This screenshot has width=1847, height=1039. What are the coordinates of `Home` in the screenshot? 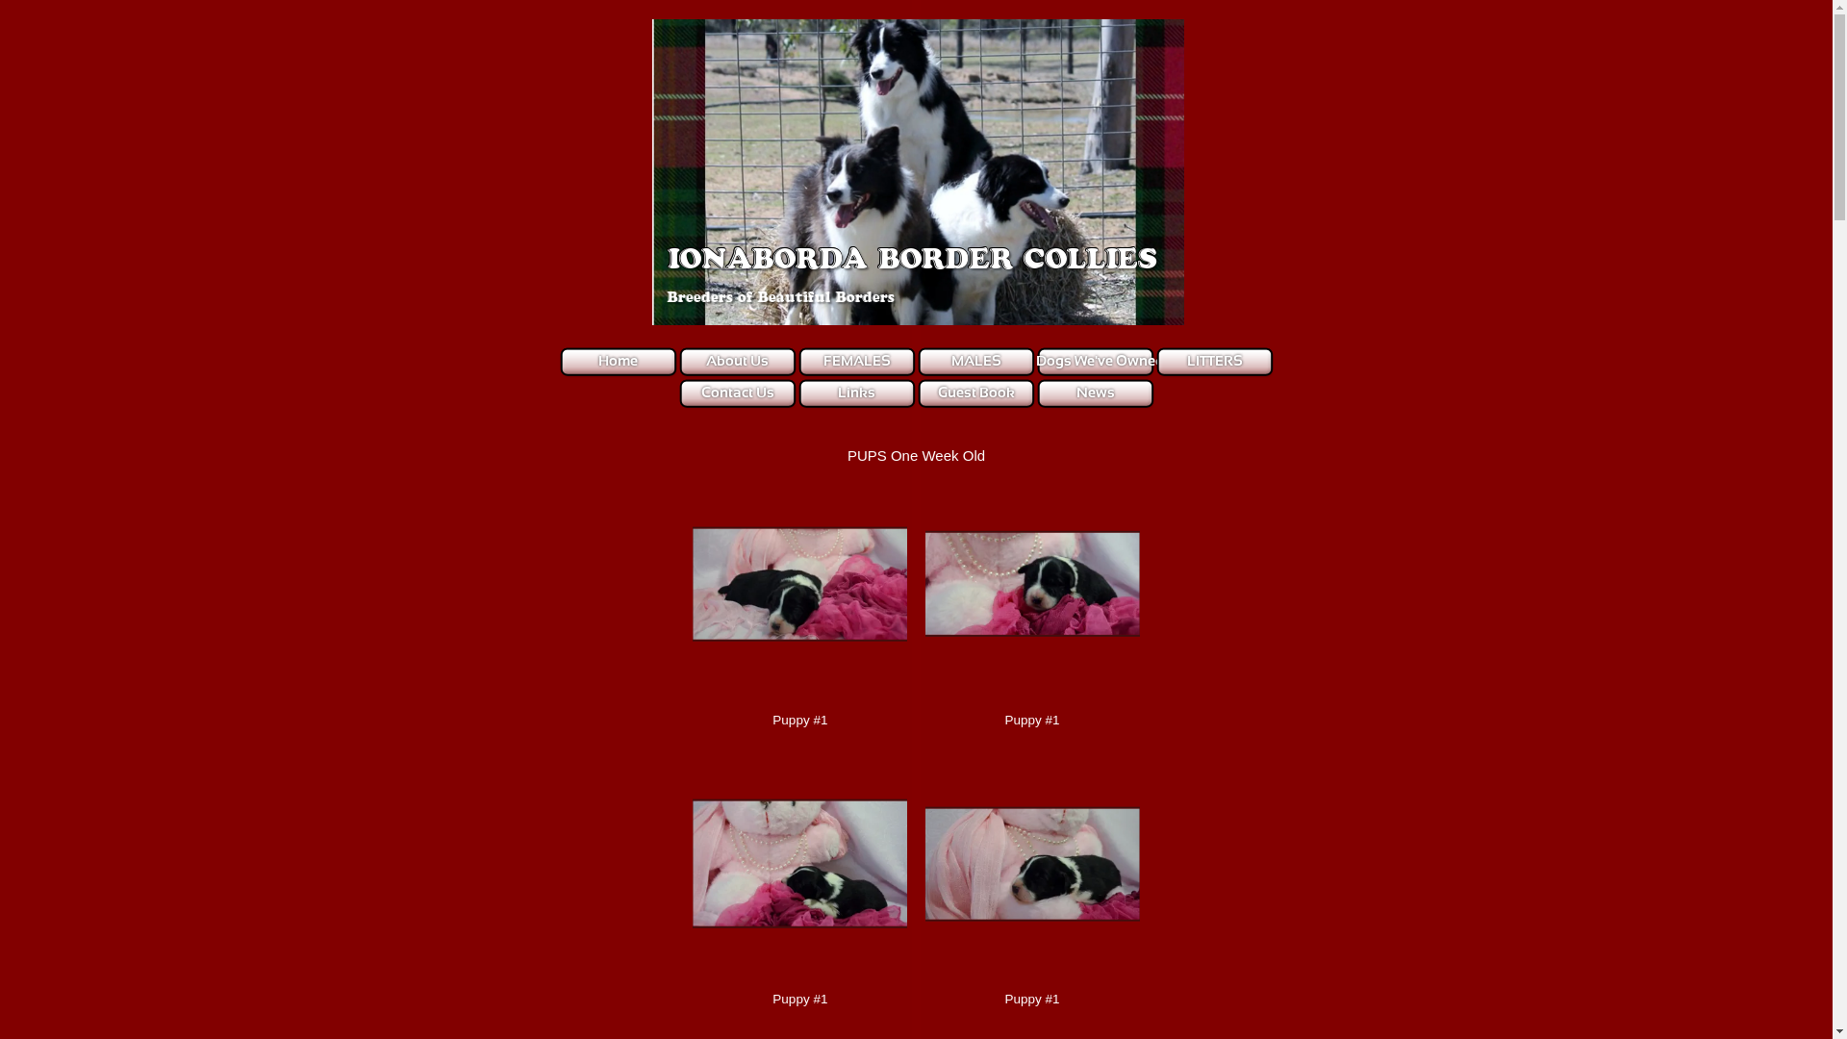 It's located at (618, 362).